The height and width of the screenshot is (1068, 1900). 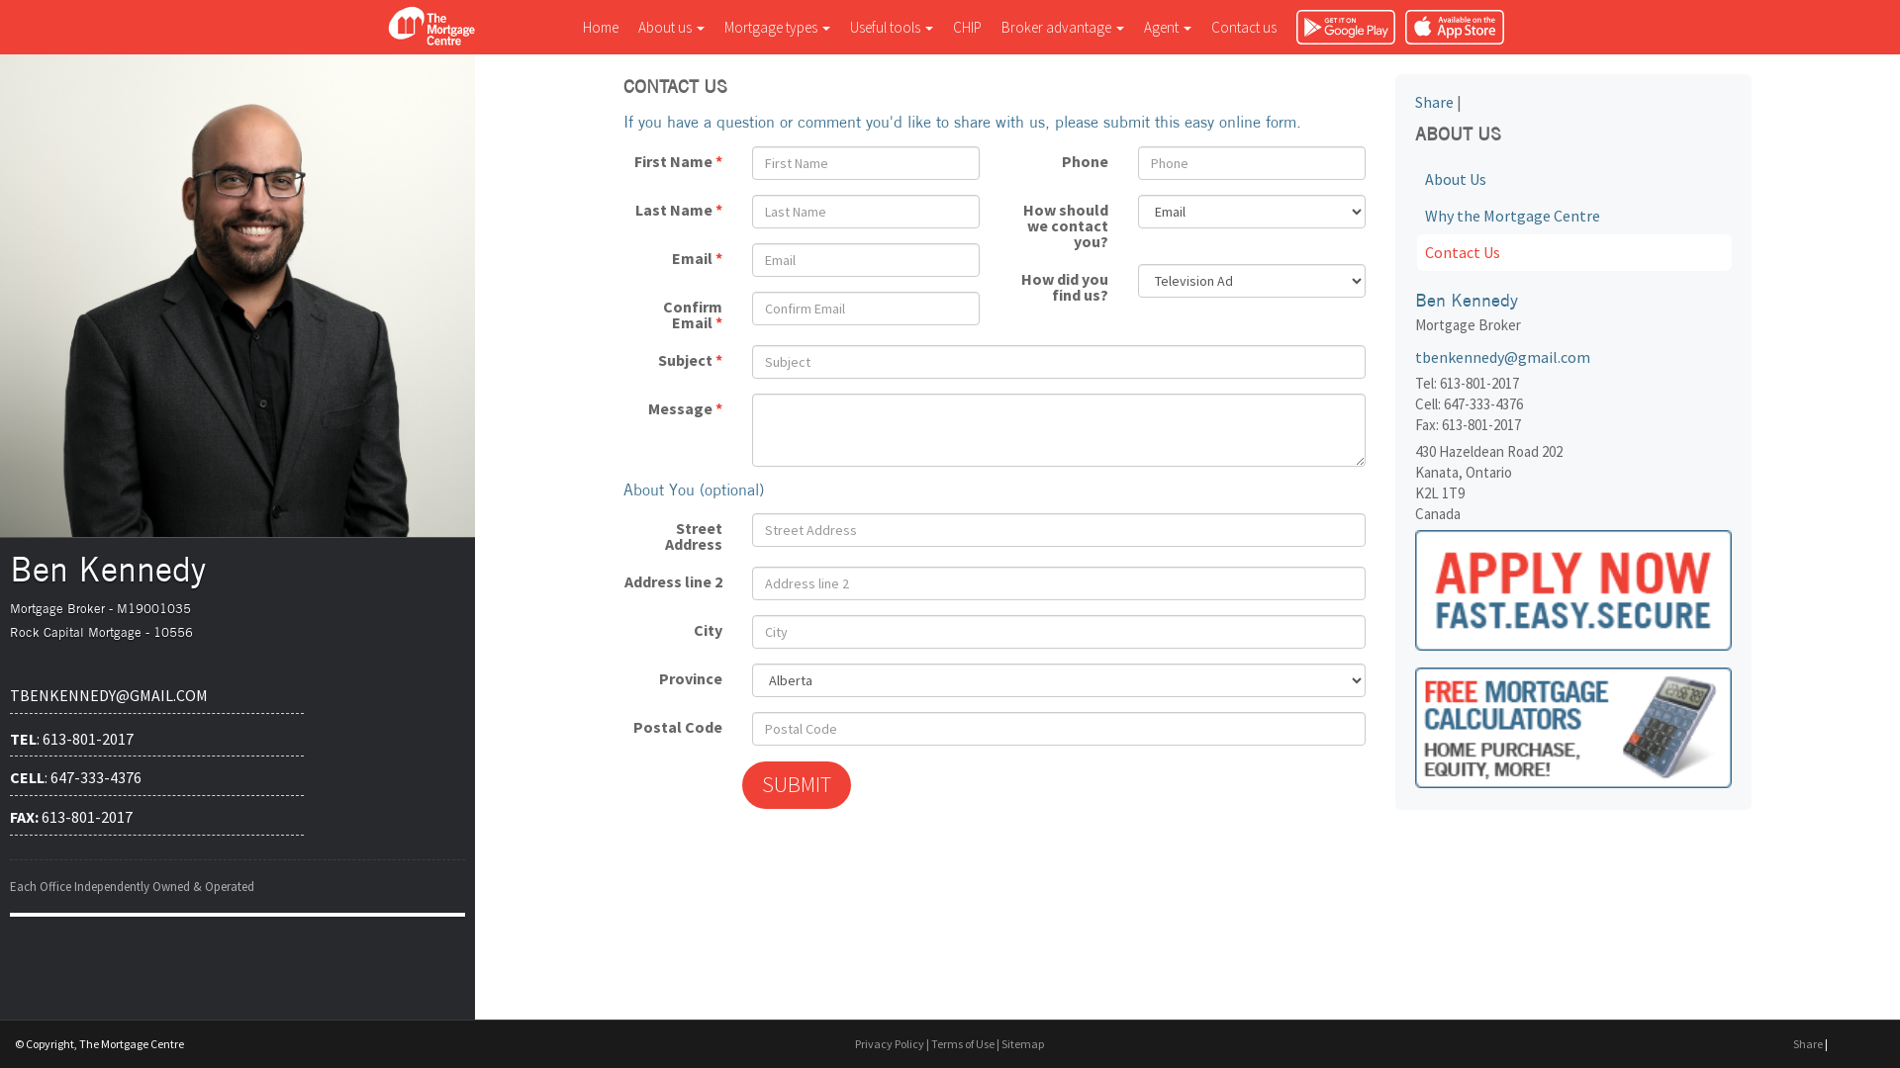 What do you see at coordinates (968, 28) in the screenshot?
I see `CHIP` at bounding box center [968, 28].